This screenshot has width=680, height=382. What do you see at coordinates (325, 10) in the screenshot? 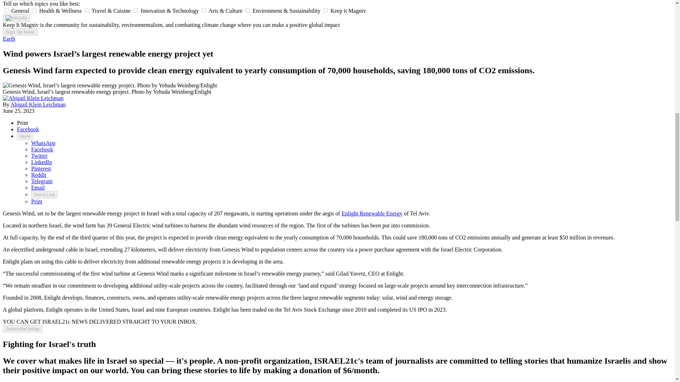
I see `6` at bounding box center [325, 10].